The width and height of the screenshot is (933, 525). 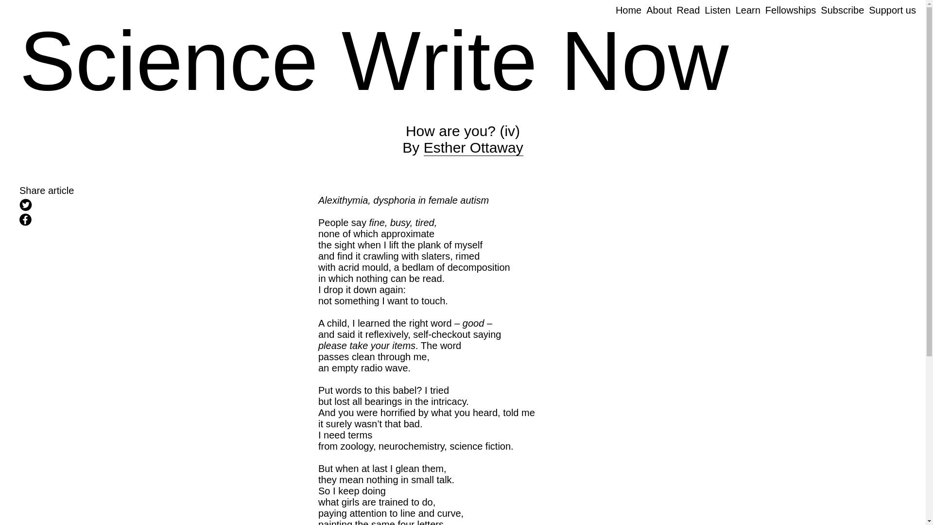 What do you see at coordinates (842, 10) in the screenshot?
I see `Fellowships` at bounding box center [842, 10].